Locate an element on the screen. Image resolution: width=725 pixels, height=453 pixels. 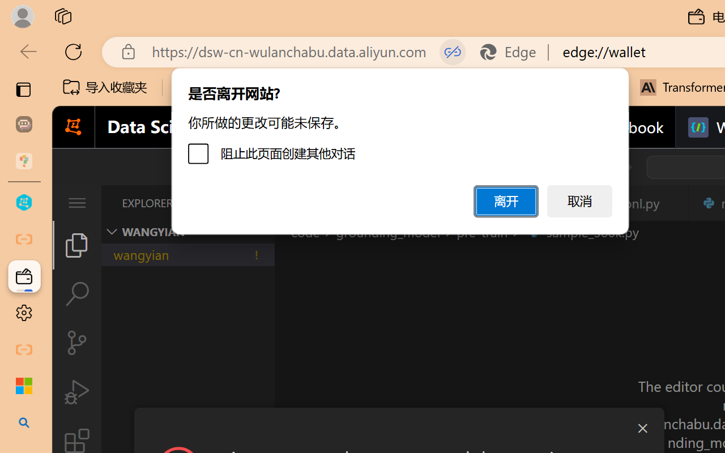
Application Menu is located at coordinates (77, 203).